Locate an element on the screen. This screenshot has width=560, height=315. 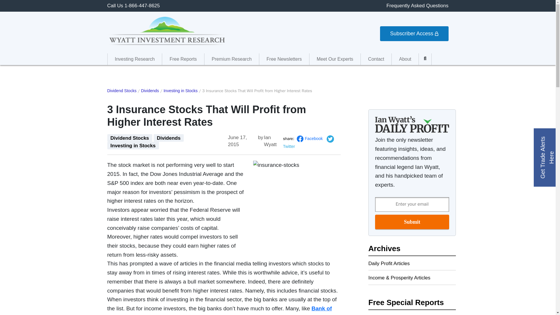
Investing in Stocks is located at coordinates (180, 91).